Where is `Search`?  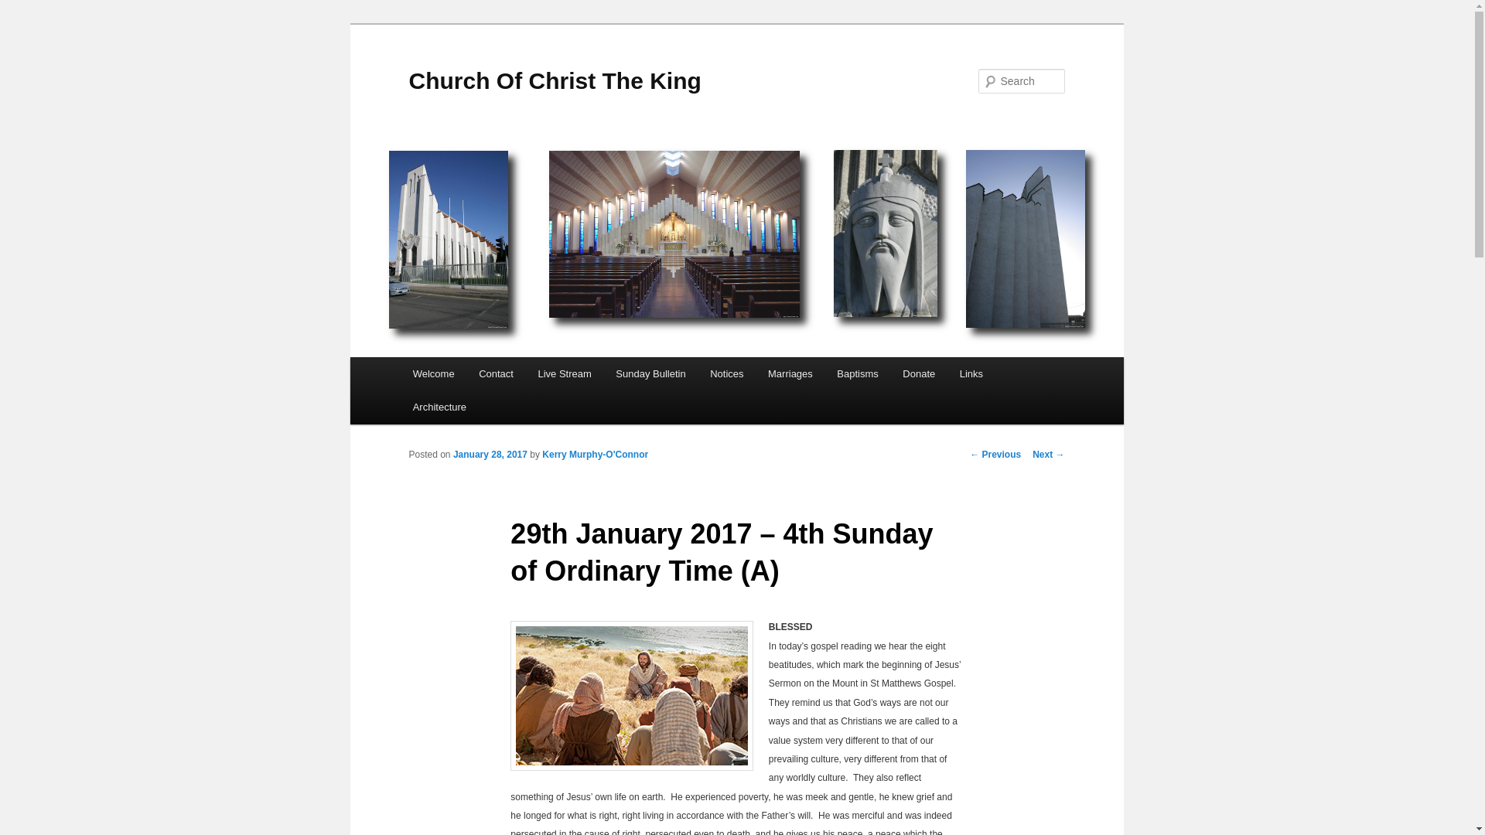 Search is located at coordinates (25, 9).